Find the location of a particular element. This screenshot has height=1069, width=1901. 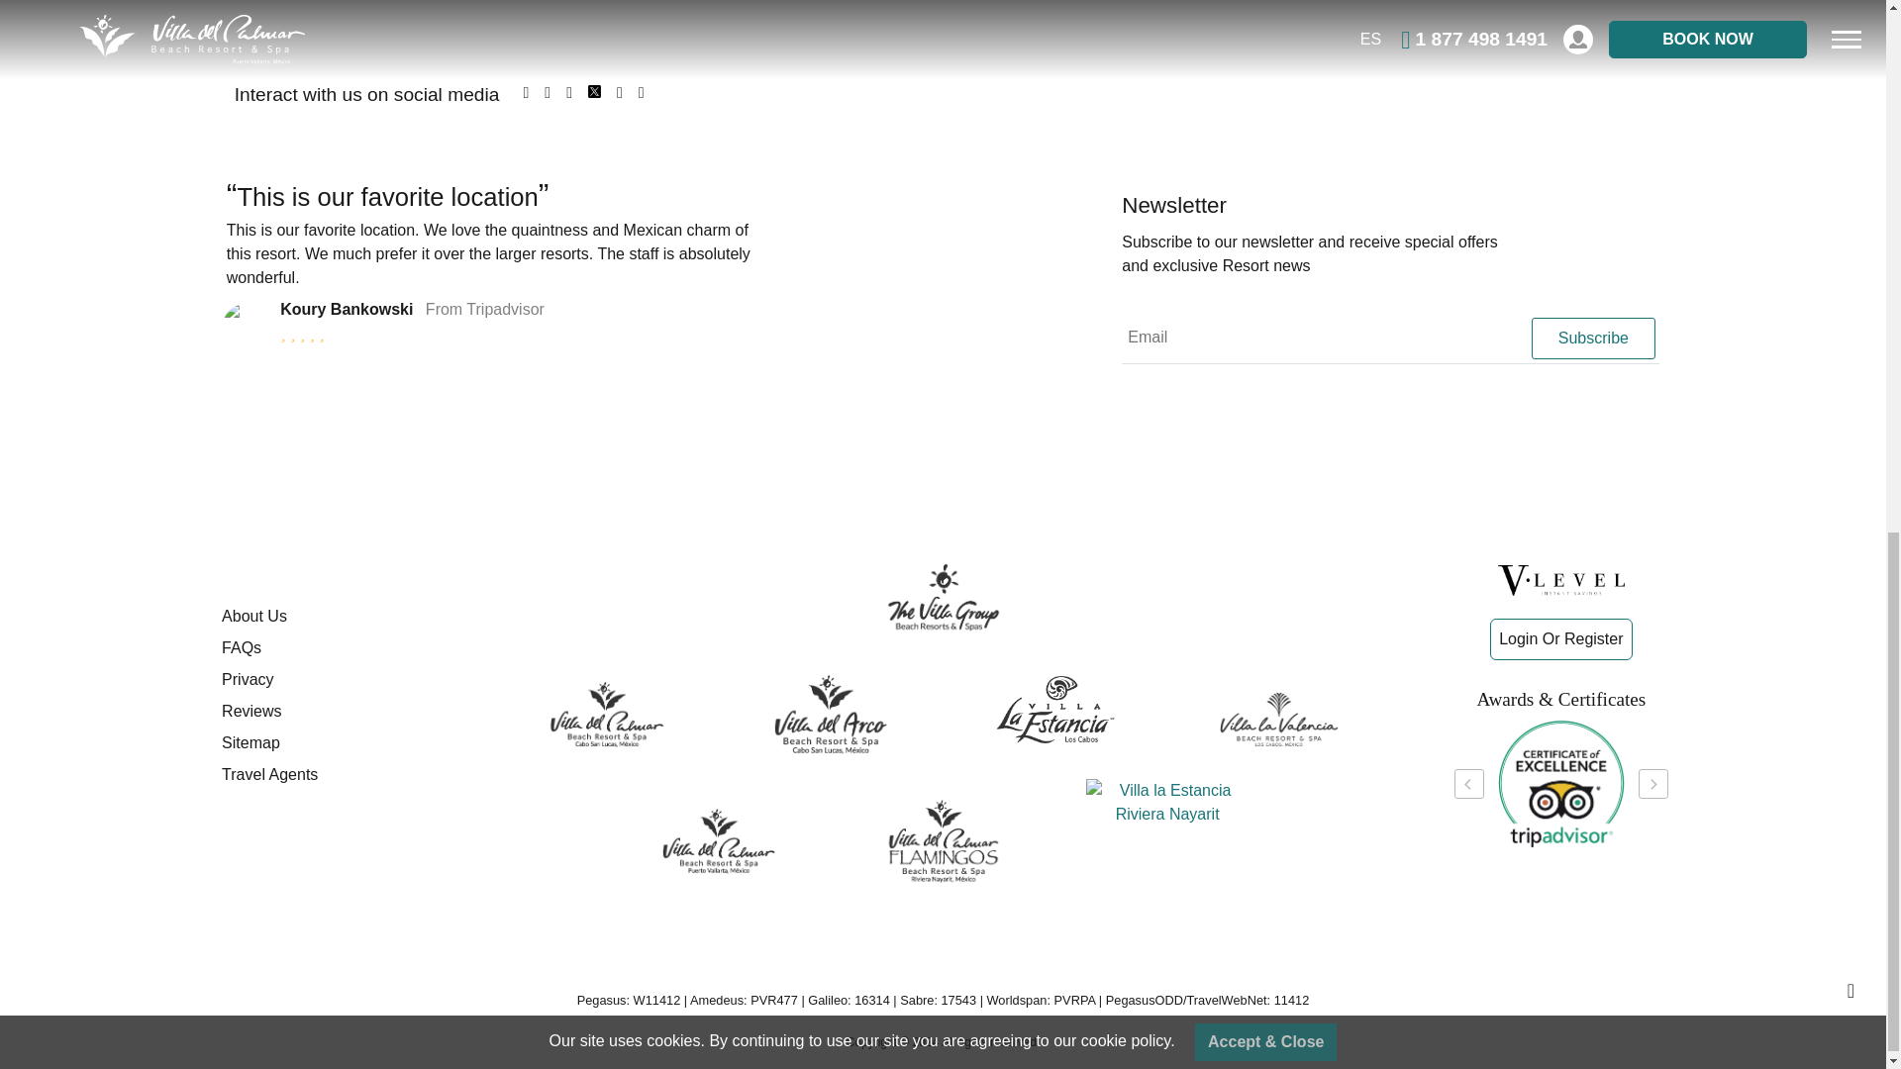

Privacy is located at coordinates (341, 679).